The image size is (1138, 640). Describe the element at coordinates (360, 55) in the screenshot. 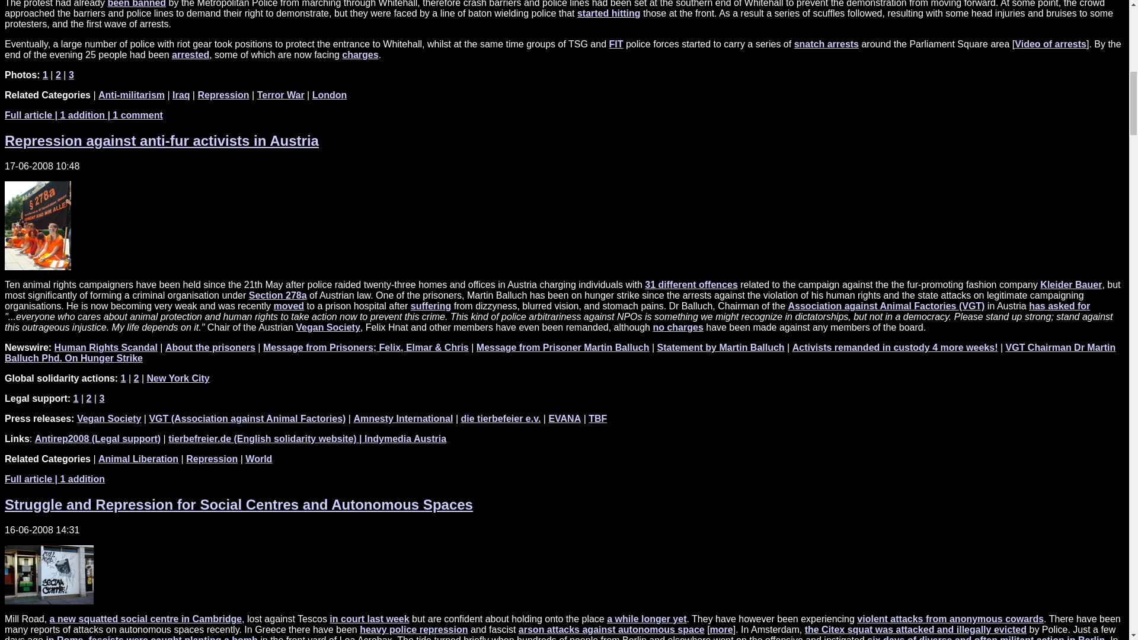

I see `charges` at that location.